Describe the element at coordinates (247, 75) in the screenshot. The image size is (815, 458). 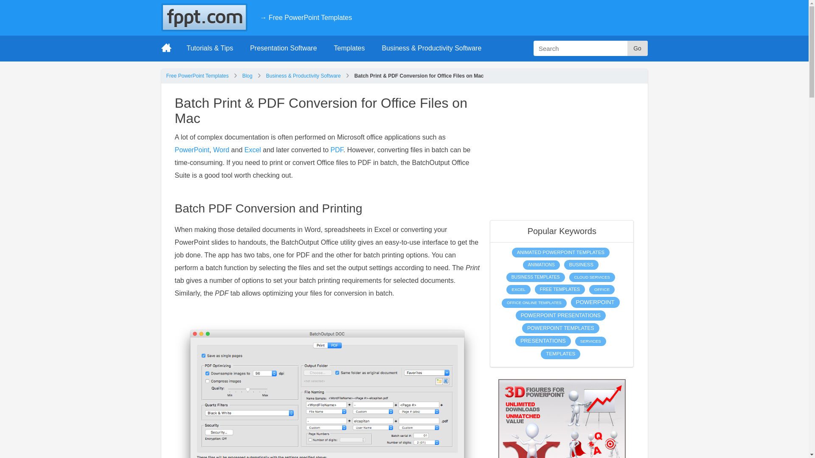
I see `Blog` at that location.